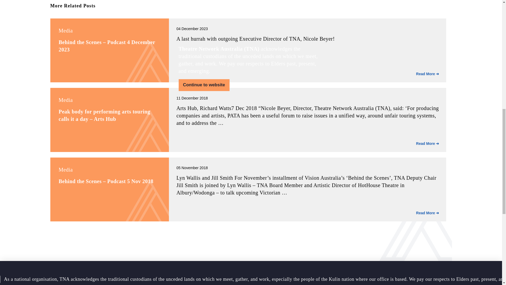 The image size is (506, 285). Describe the element at coordinates (428, 213) in the screenshot. I see `Read More` at that location.